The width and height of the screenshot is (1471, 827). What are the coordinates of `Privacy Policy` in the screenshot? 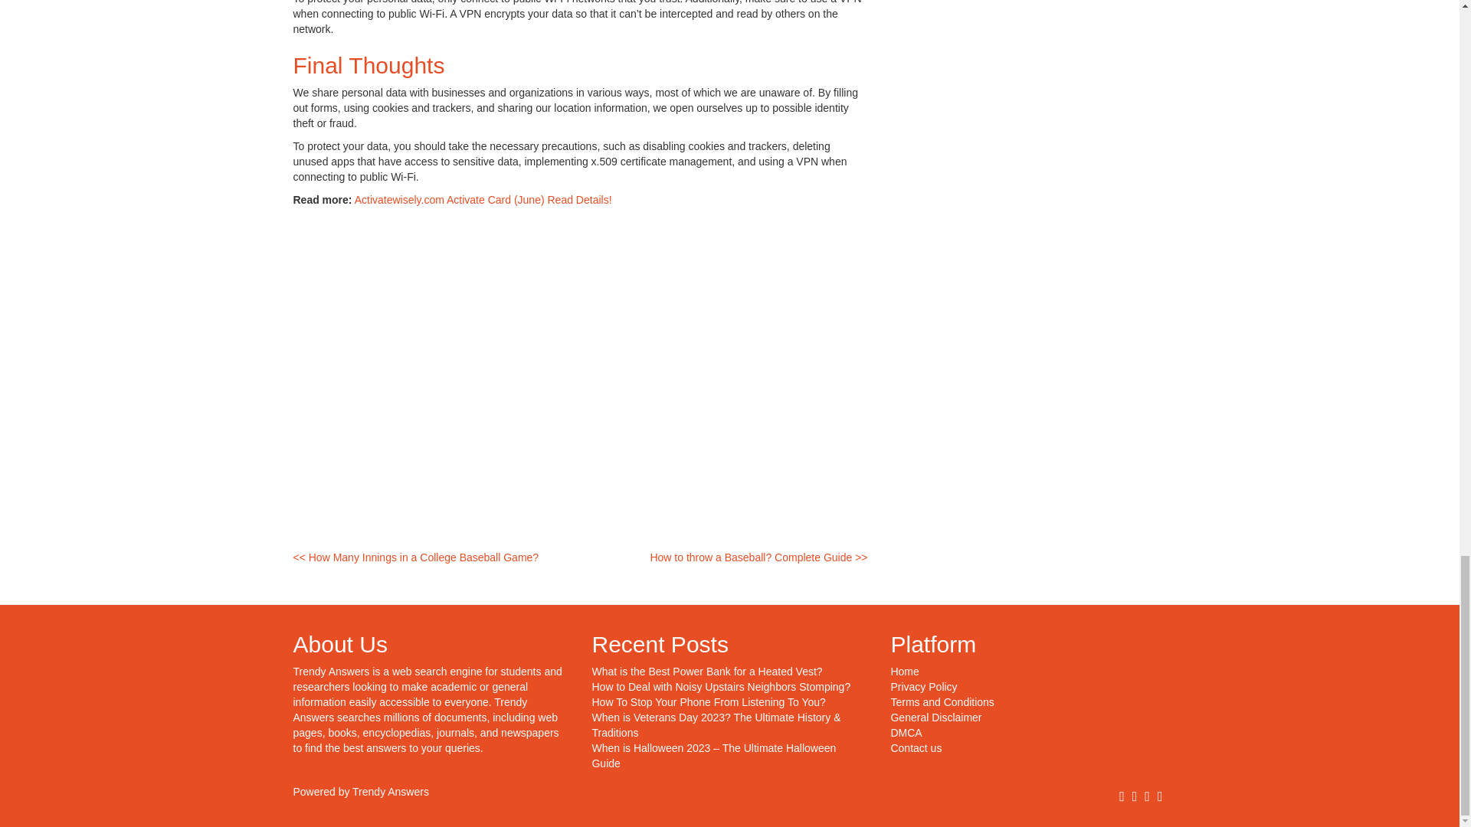 It's located at (923, 686).